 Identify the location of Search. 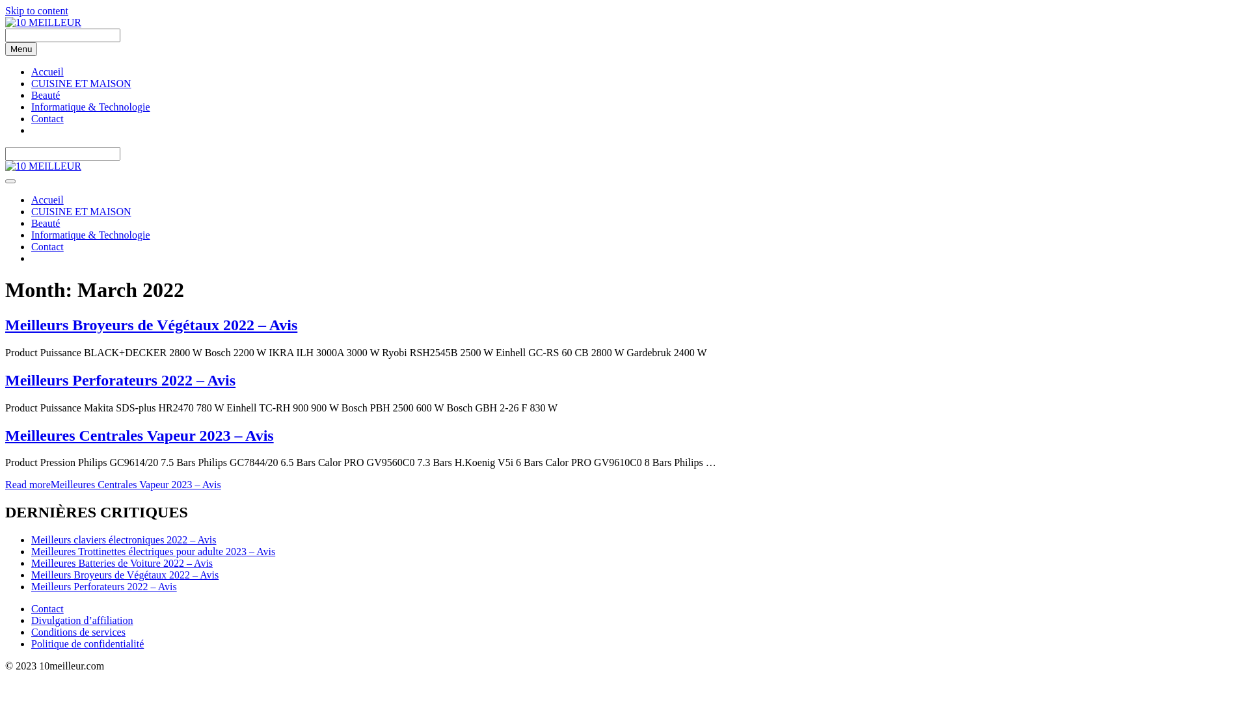
(62, 153).